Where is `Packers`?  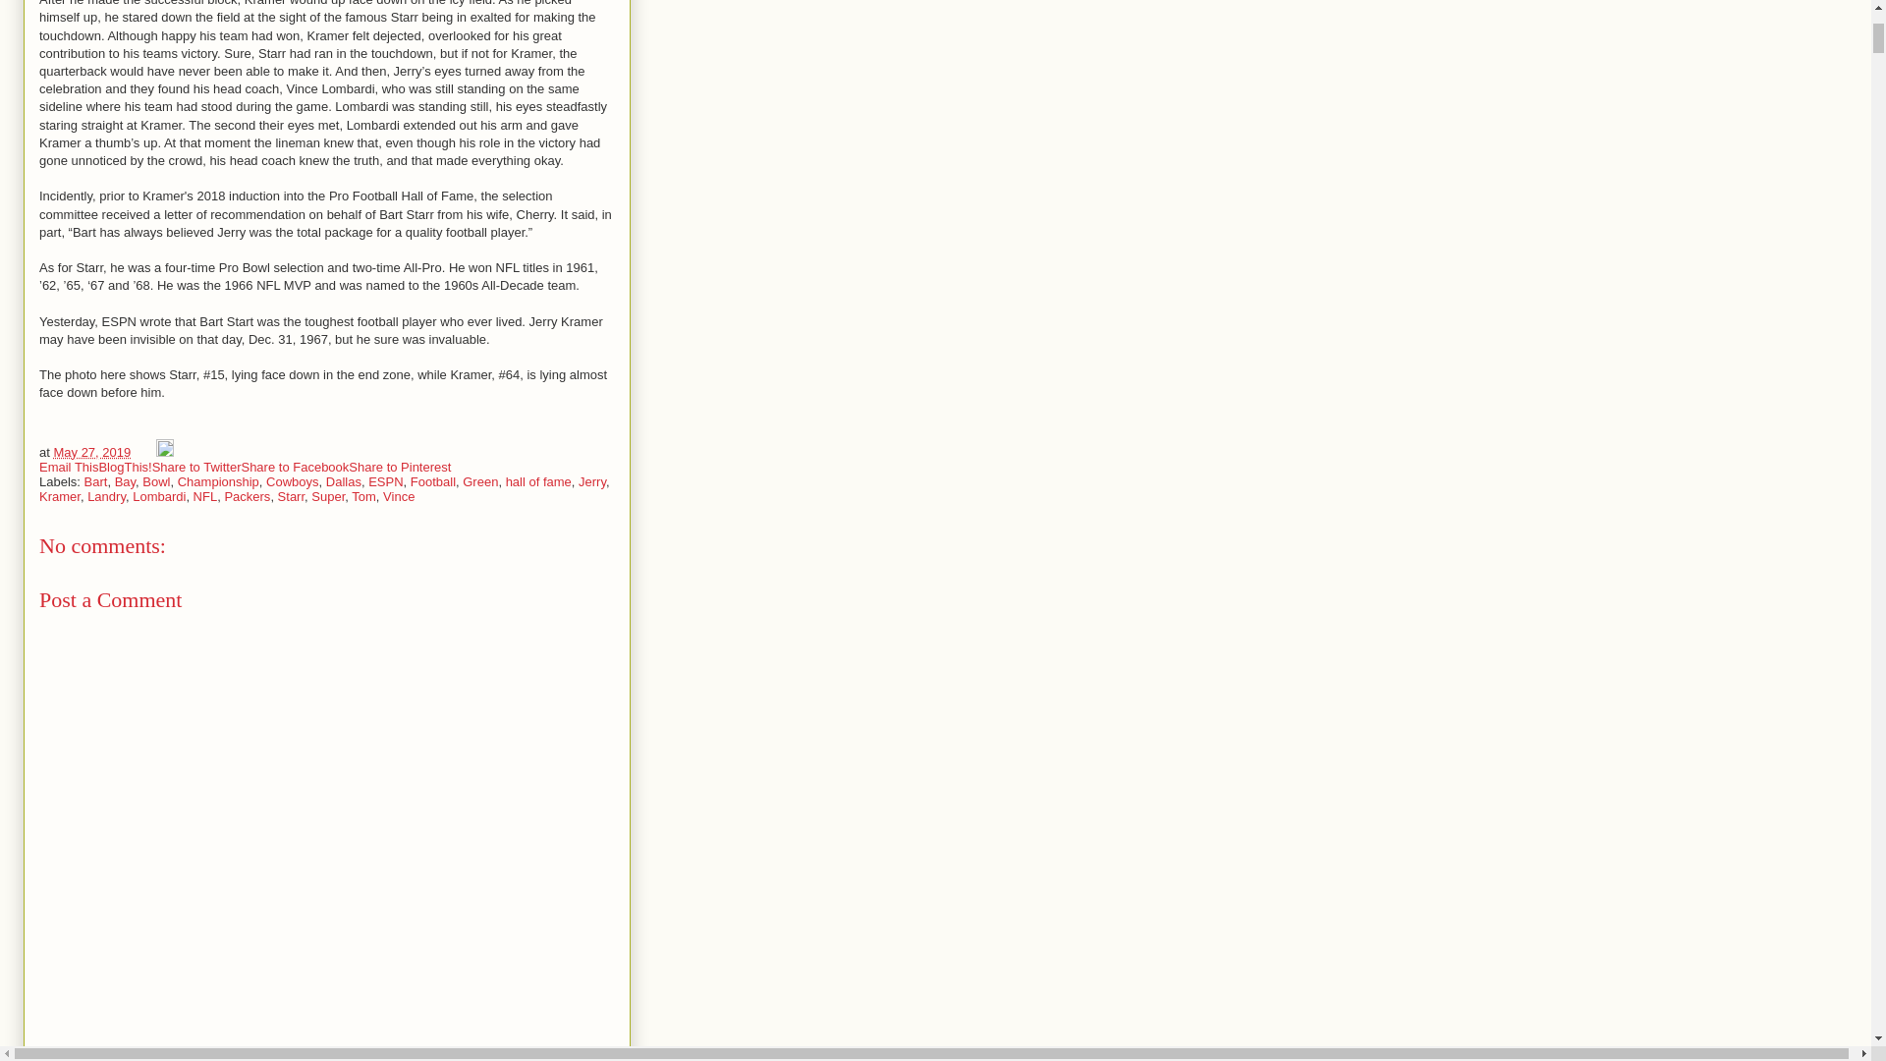 Packers is located at coordinates (247, 496).